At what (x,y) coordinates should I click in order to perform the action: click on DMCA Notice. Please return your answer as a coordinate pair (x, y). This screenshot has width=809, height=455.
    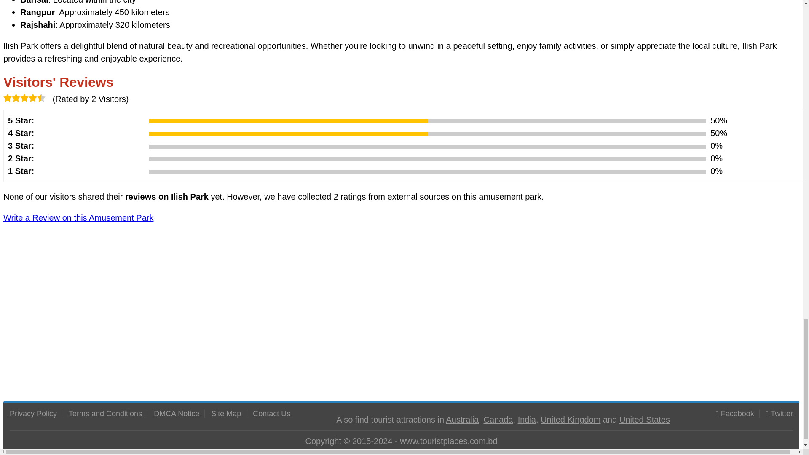
    Looking at the image, I should click on (176, 414).